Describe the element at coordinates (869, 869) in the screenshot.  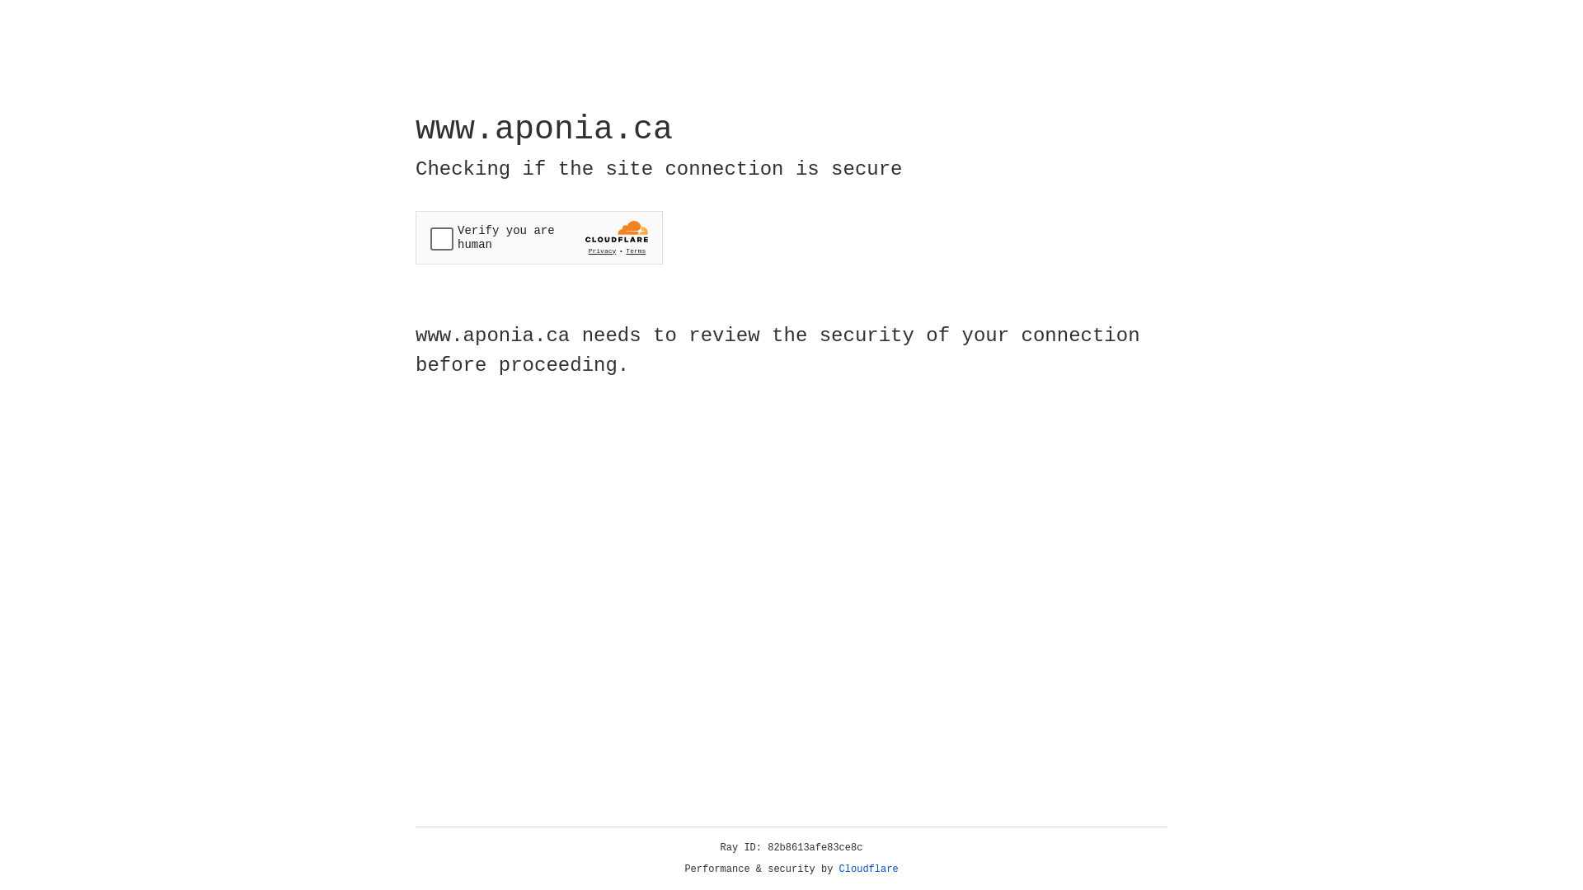
I see `Cloudflare` at that location.